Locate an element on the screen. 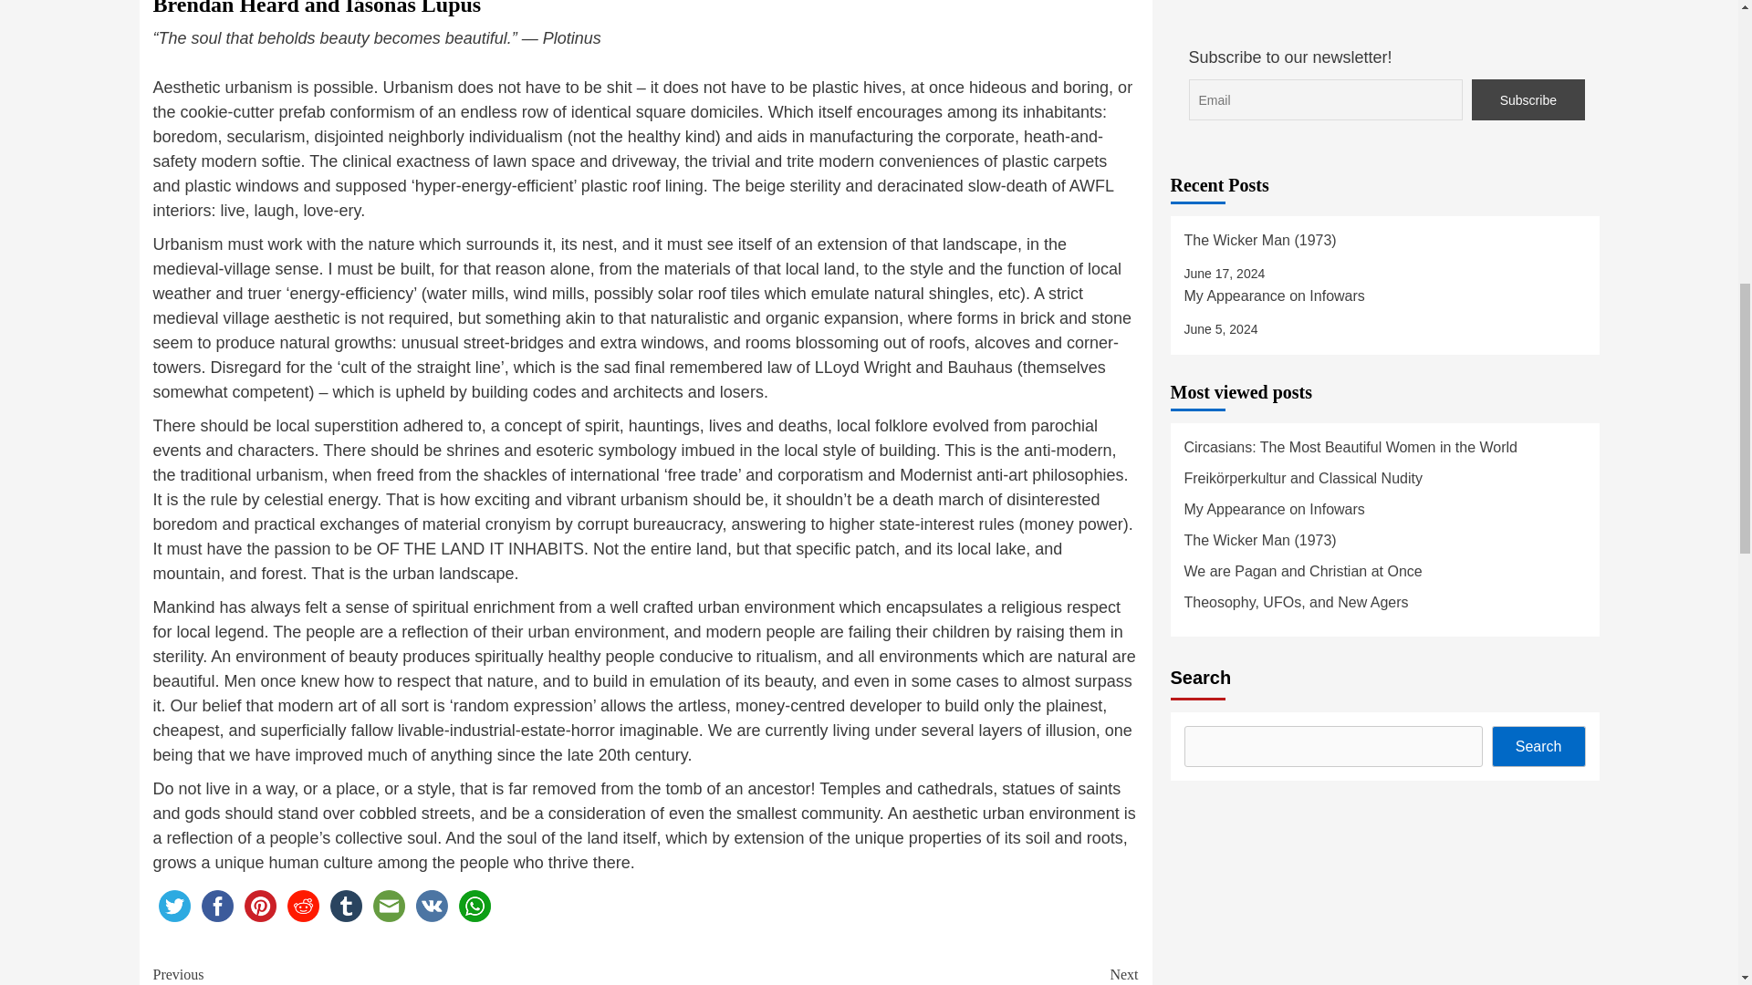 Image resolution: width=1752 pixels, height=985 pixels. reddit is located at coordinates (216, 906).